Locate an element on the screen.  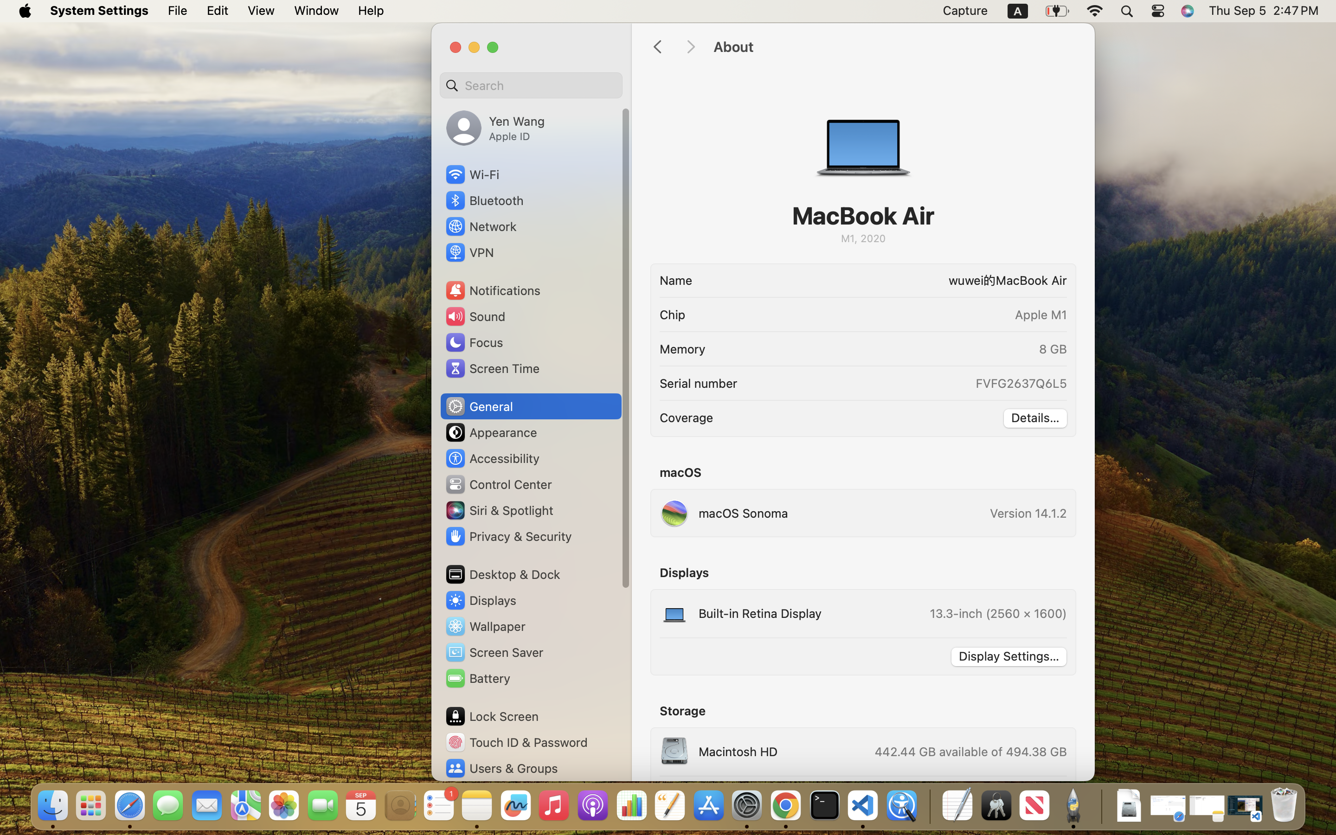
General is located at coordinates (479, 406).